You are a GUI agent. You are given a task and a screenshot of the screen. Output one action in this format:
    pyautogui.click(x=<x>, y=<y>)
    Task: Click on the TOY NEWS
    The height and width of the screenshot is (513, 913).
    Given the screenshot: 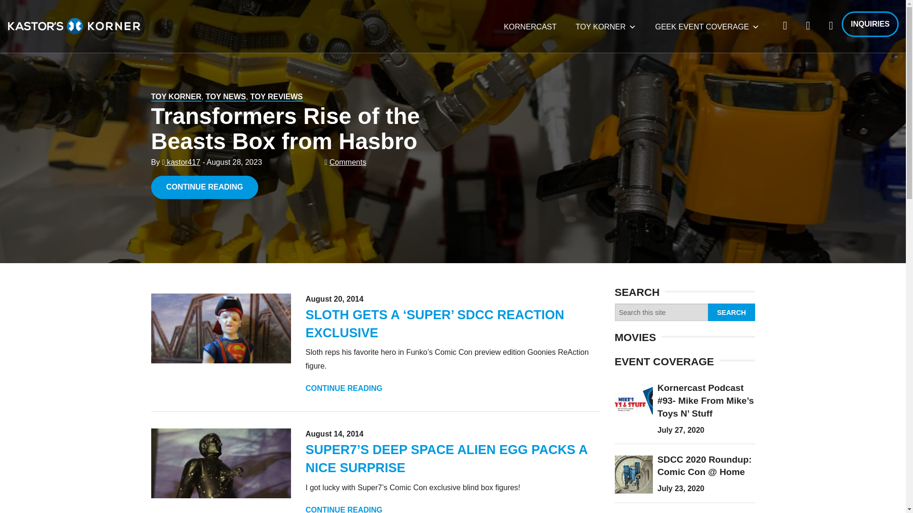 What is the action you would take?
    pyautogui.click(x=225, y=97)
    